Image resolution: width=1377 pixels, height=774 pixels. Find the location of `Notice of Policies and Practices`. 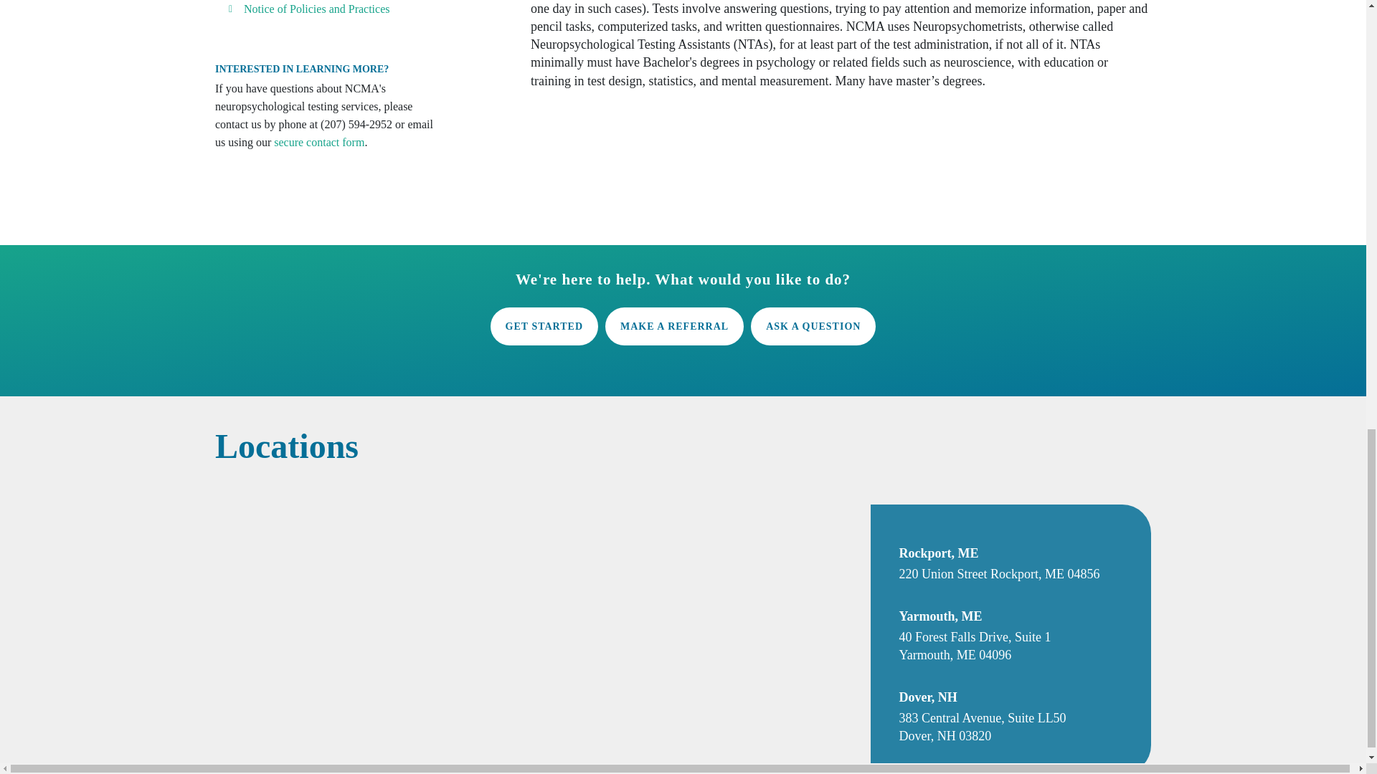

Notice of Policies and Practices is located at coordinates (316, 9).